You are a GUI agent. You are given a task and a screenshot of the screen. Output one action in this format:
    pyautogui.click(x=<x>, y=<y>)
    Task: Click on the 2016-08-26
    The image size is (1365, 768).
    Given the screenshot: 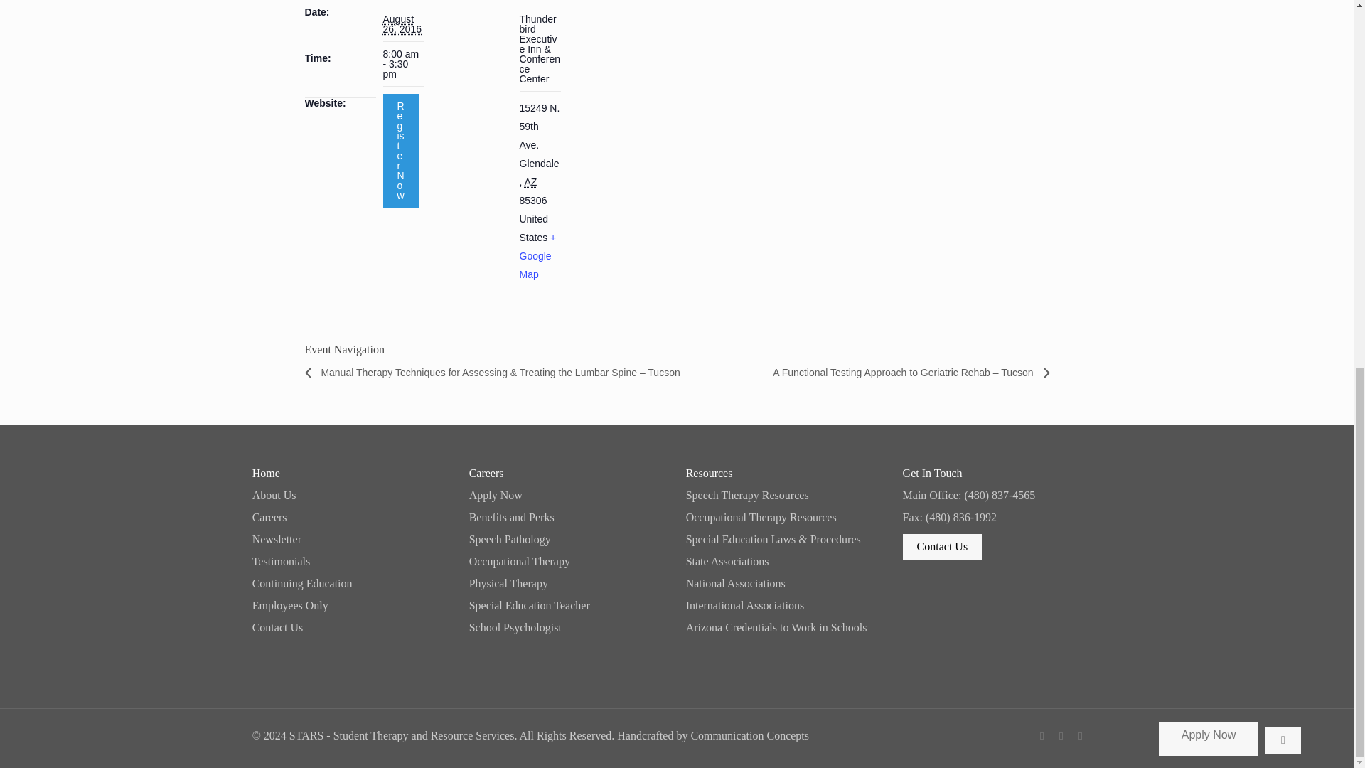 What is the action you would take?
    pyautogui.click(x=402, y=64)
    